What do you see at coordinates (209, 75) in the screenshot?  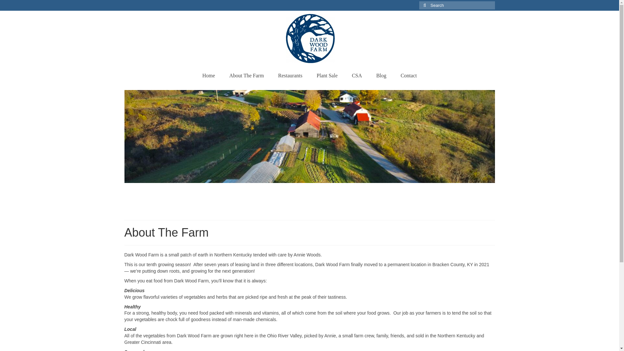 I see `Home` at bounding box center [209, 75].